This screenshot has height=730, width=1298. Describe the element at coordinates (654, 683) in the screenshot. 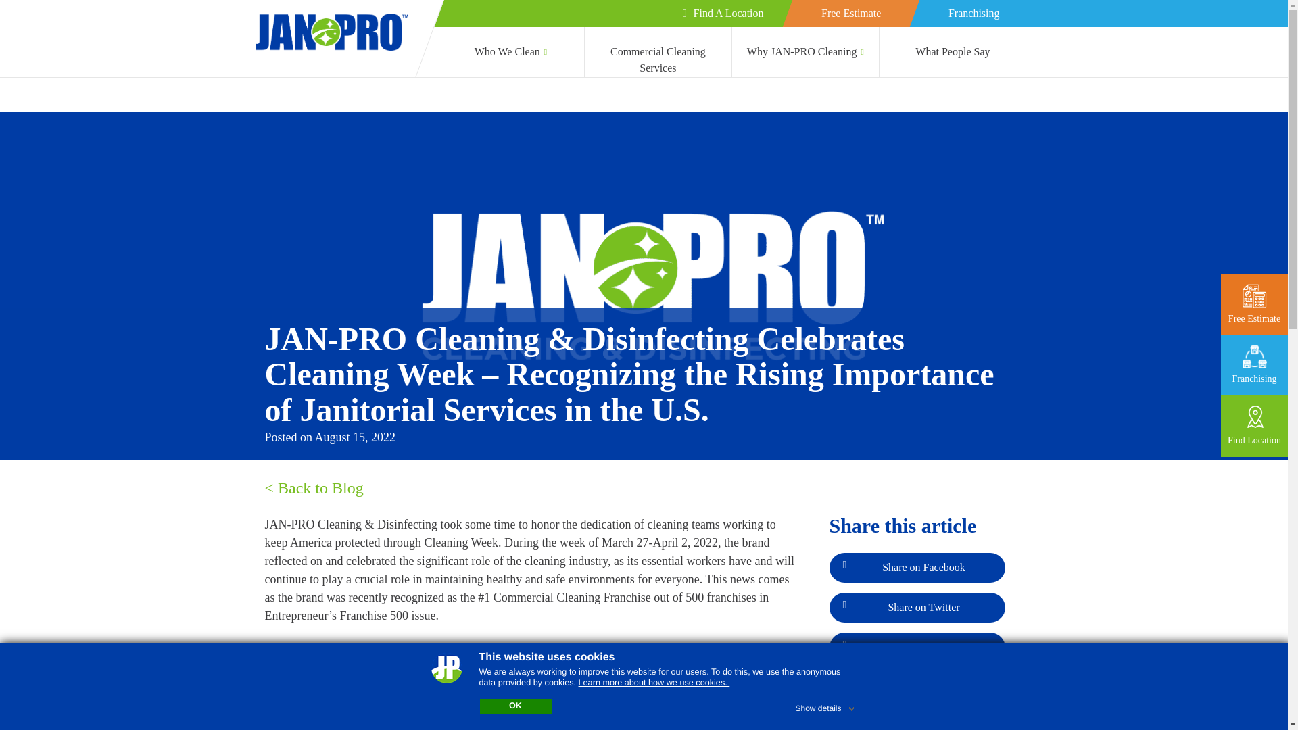

I see `Learn more about how we use cookies. ` at that location.